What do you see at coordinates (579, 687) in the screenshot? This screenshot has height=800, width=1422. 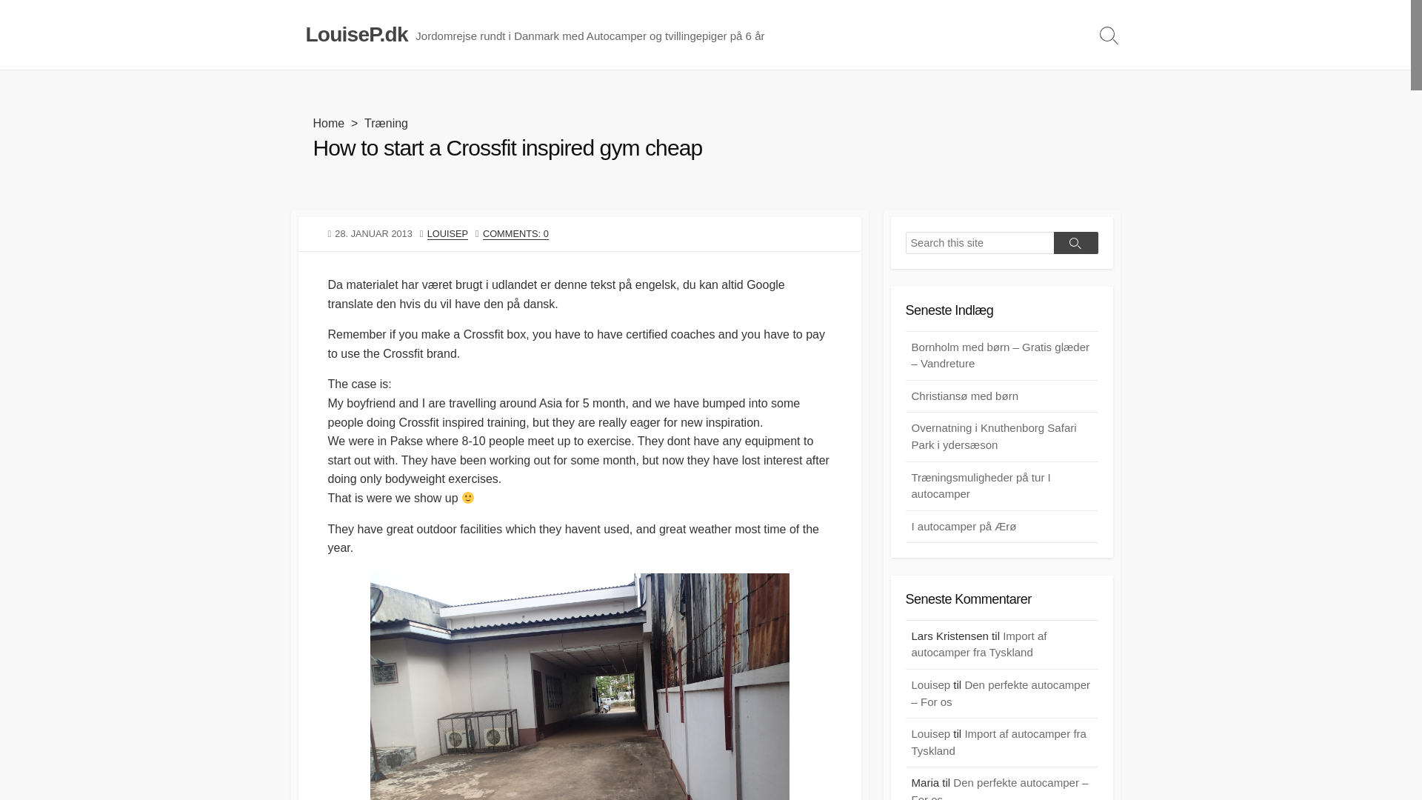 I see `Outdoor facilities` at bounding box center [579, 687].